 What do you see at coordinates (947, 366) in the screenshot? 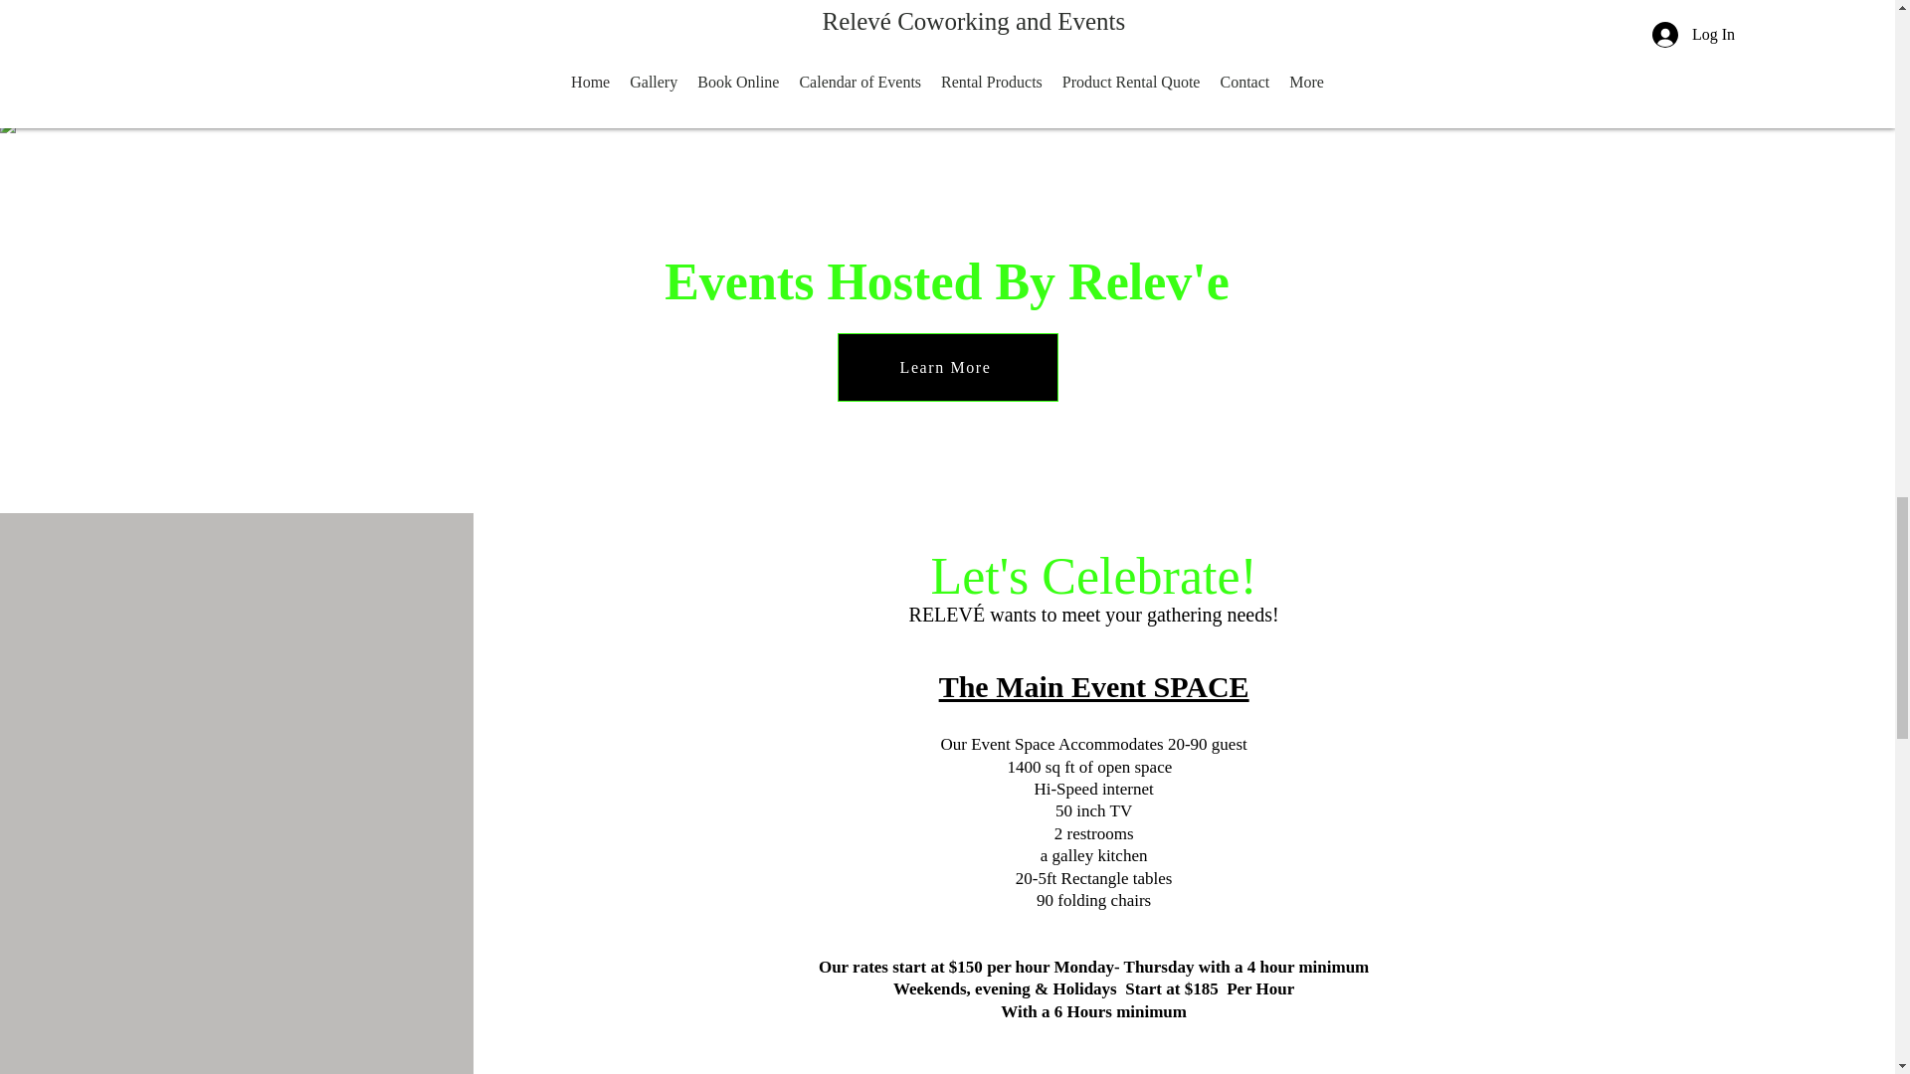
I see `Learn More` at bounding box center [947, 366].